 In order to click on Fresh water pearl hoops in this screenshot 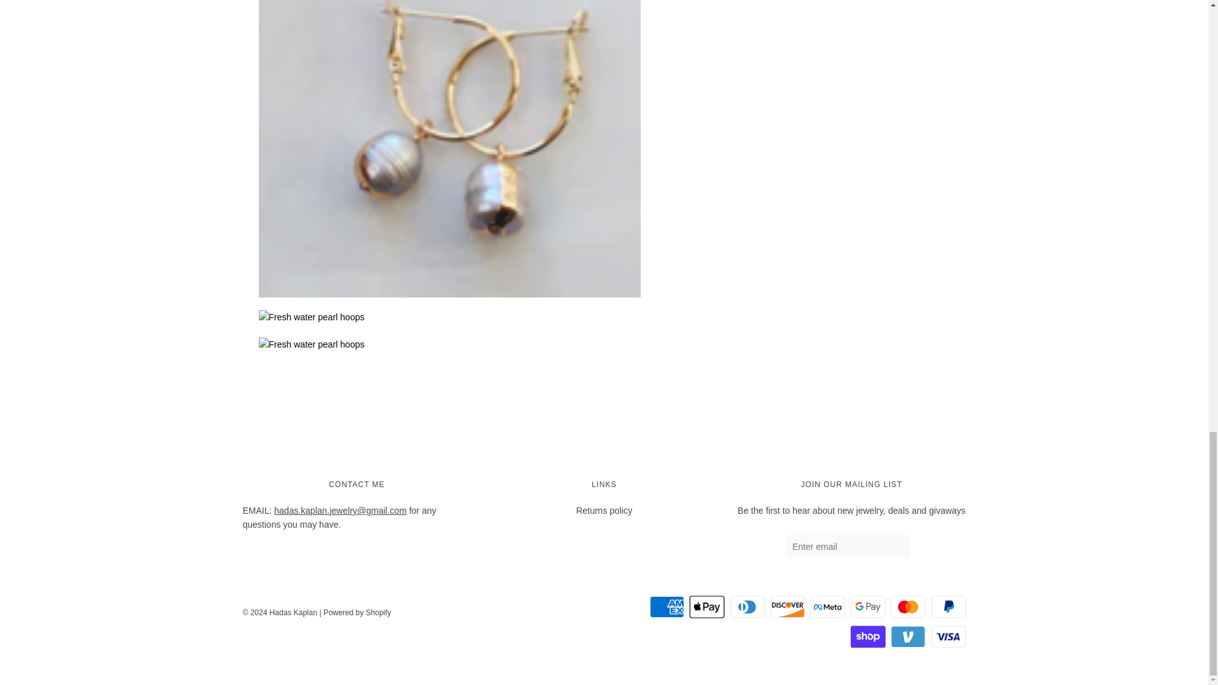, I will do `click(449, 317)`.